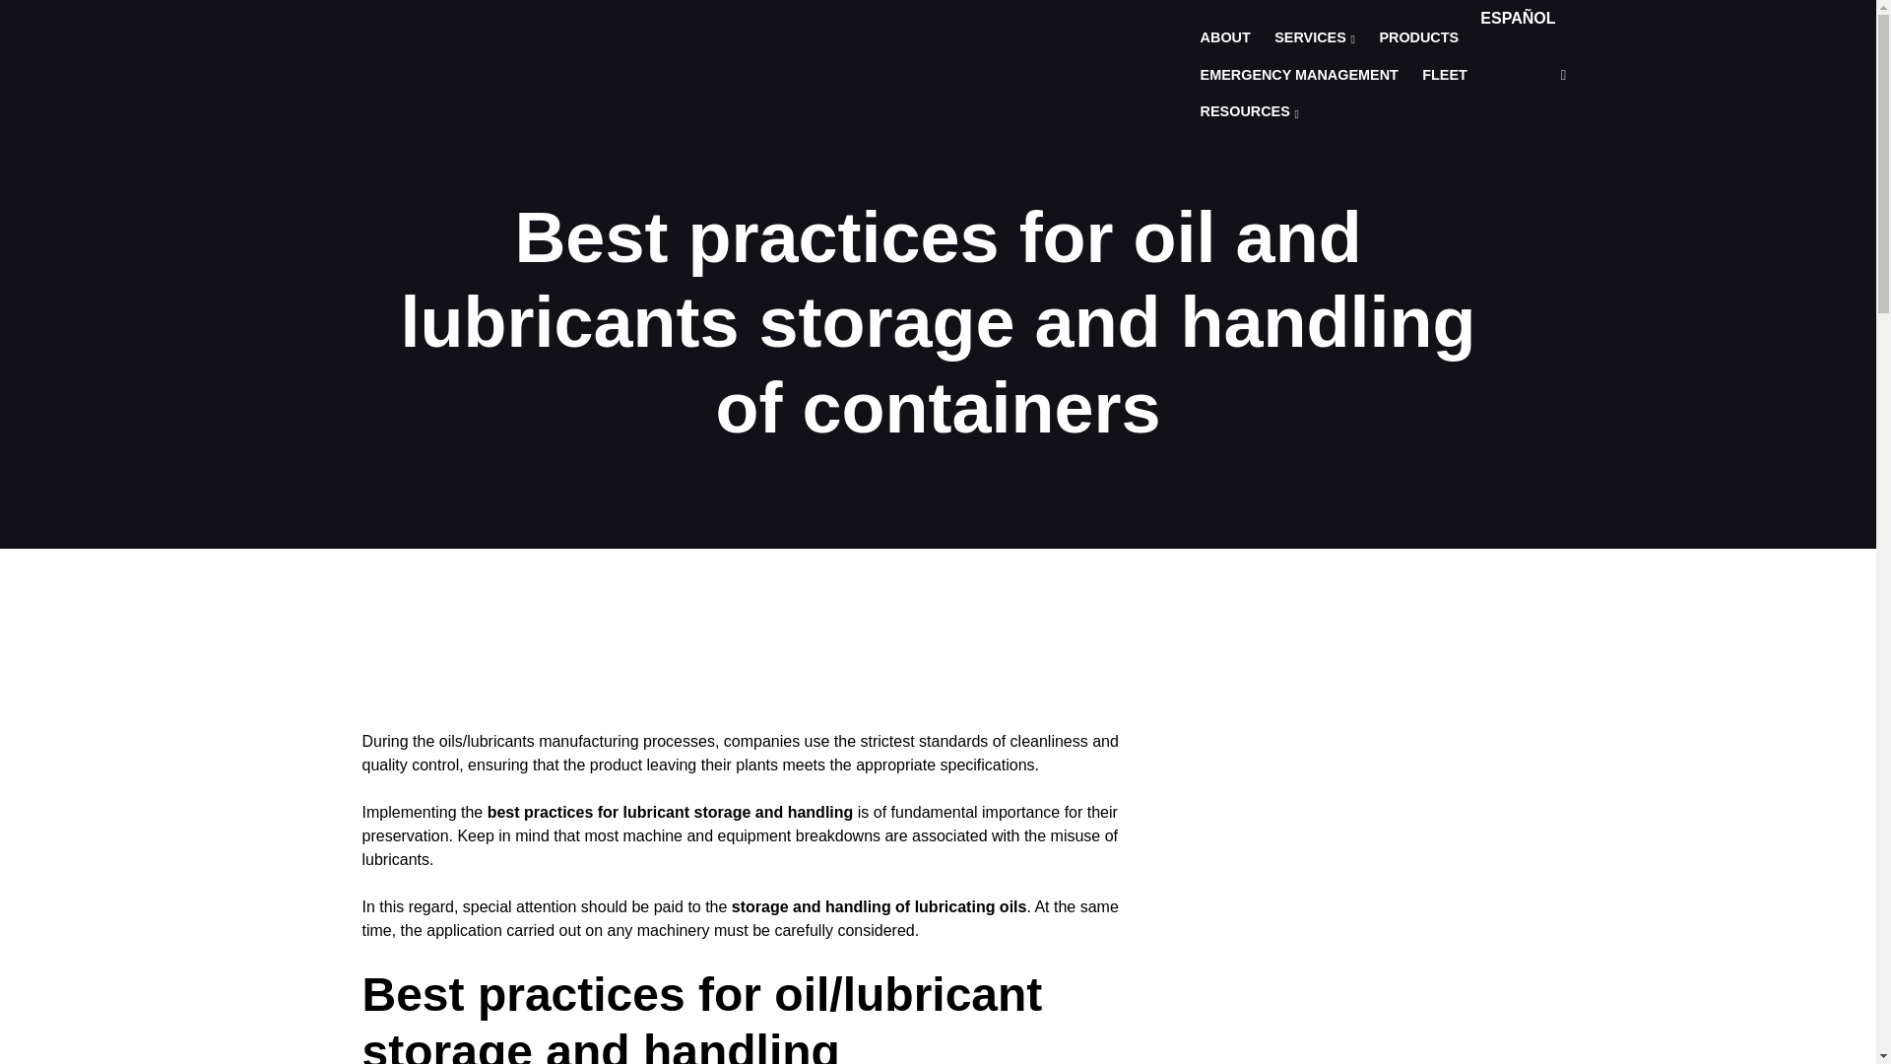 The image size is (1891, 1064). What do you see at coordinates (1249, 112) in the screenshot?
I see `RESOURCES` at bounding box center [1249, 112].